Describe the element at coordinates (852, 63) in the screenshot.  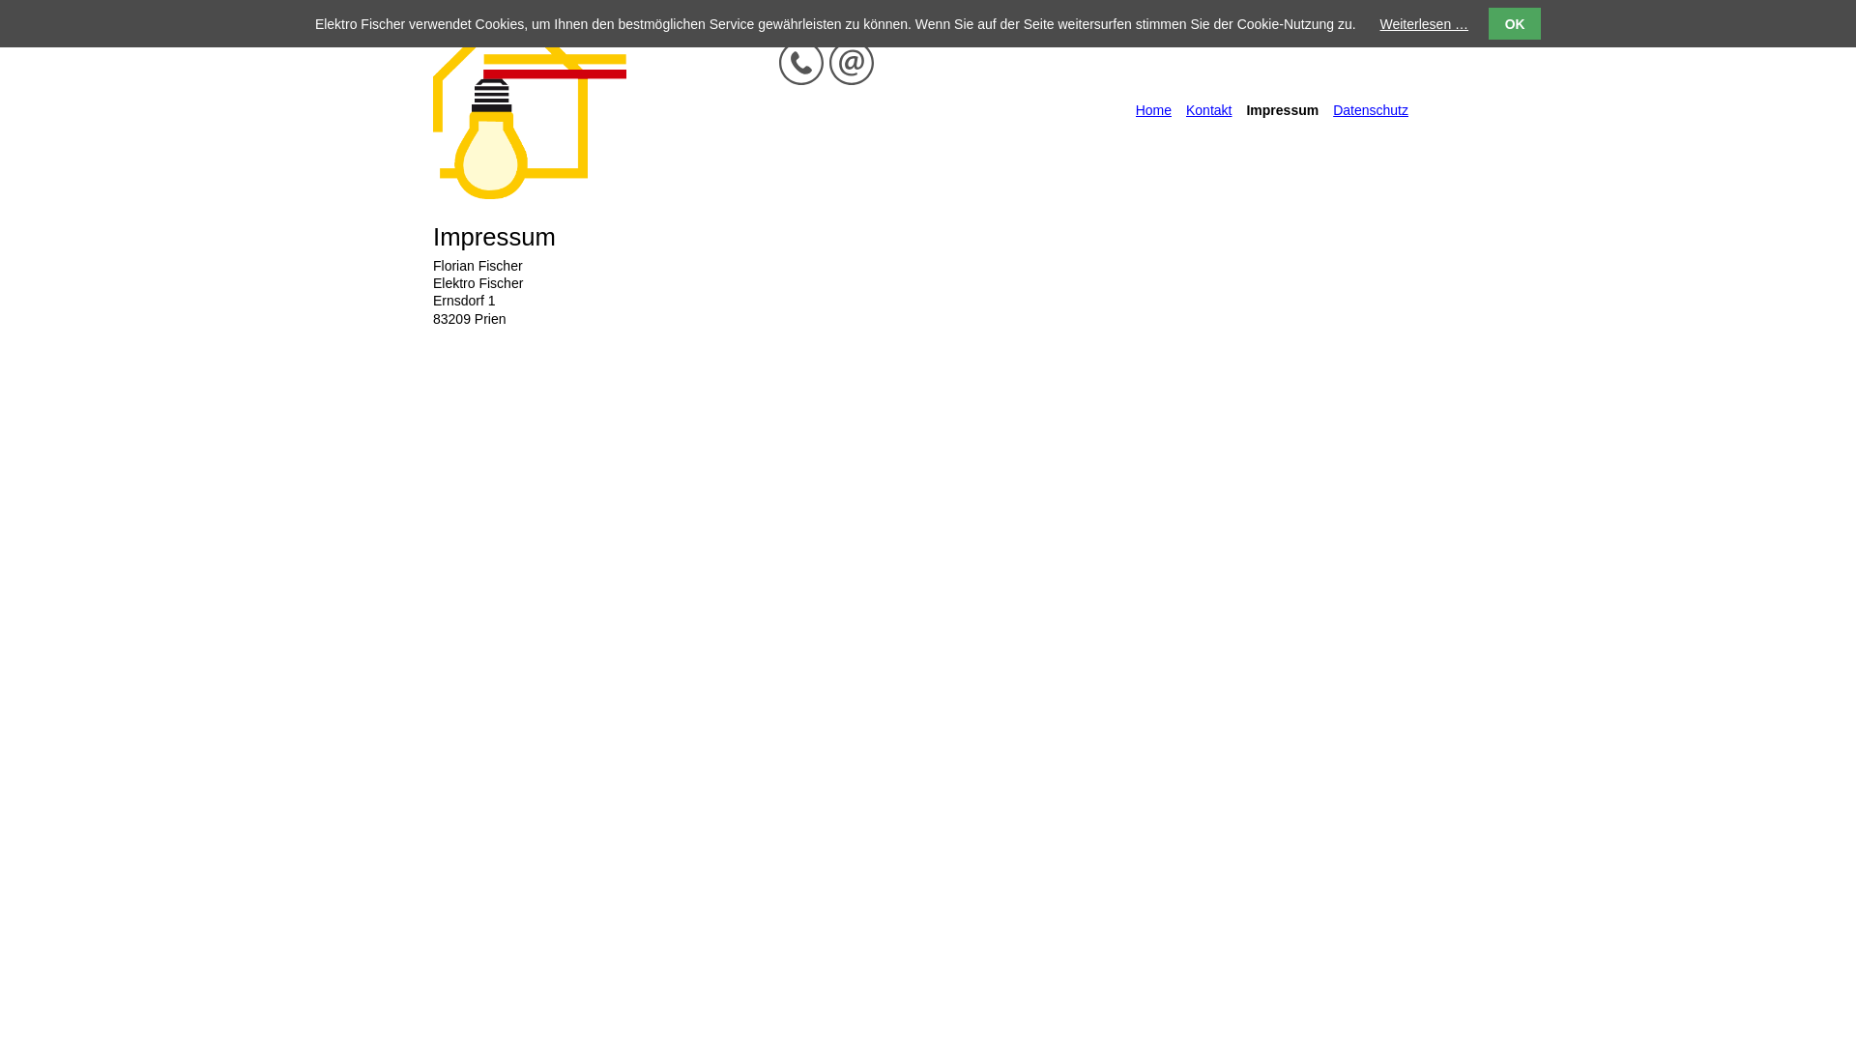
I see `info@elektro-fischer.bayern` at that location.